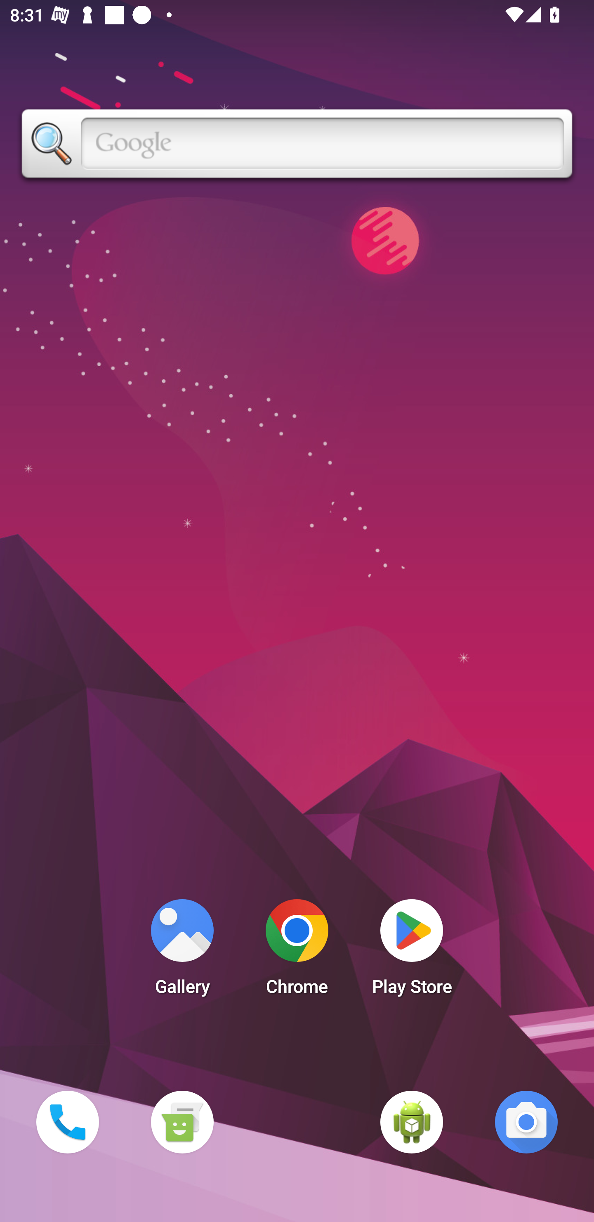 The image size is (594, 1222). I want to click on Gallery, so click(182, 951).